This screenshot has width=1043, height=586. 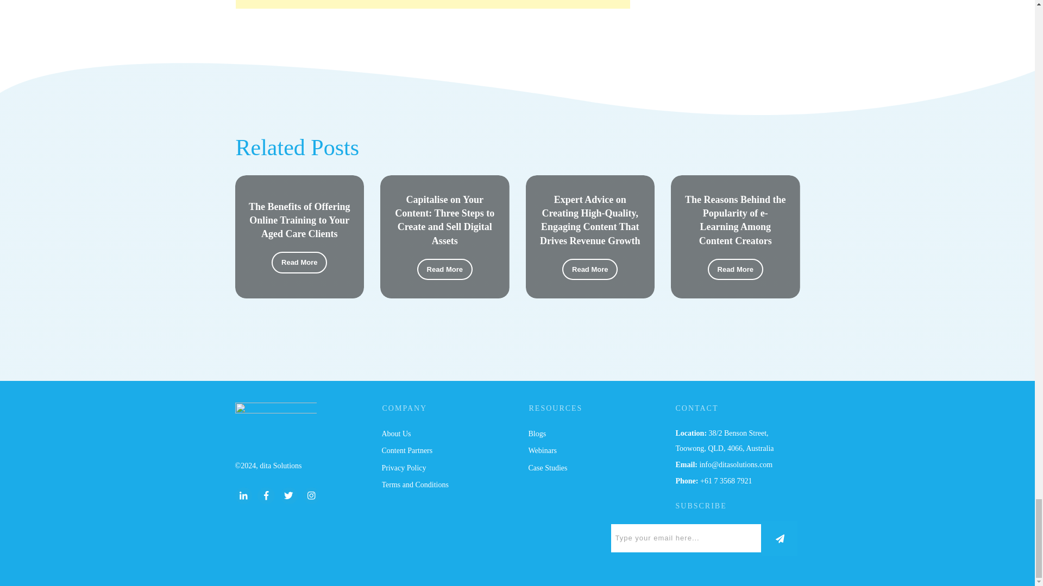 I want to click on Read More, so click(x=736, y=270).